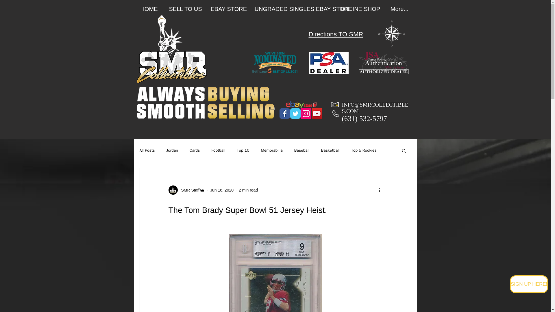 The width and height of the screenshot is (555, 312). What do you see at coordinates (172, 150) in the screenshot?
I see `Jordan` at bounding box center [172, 150].